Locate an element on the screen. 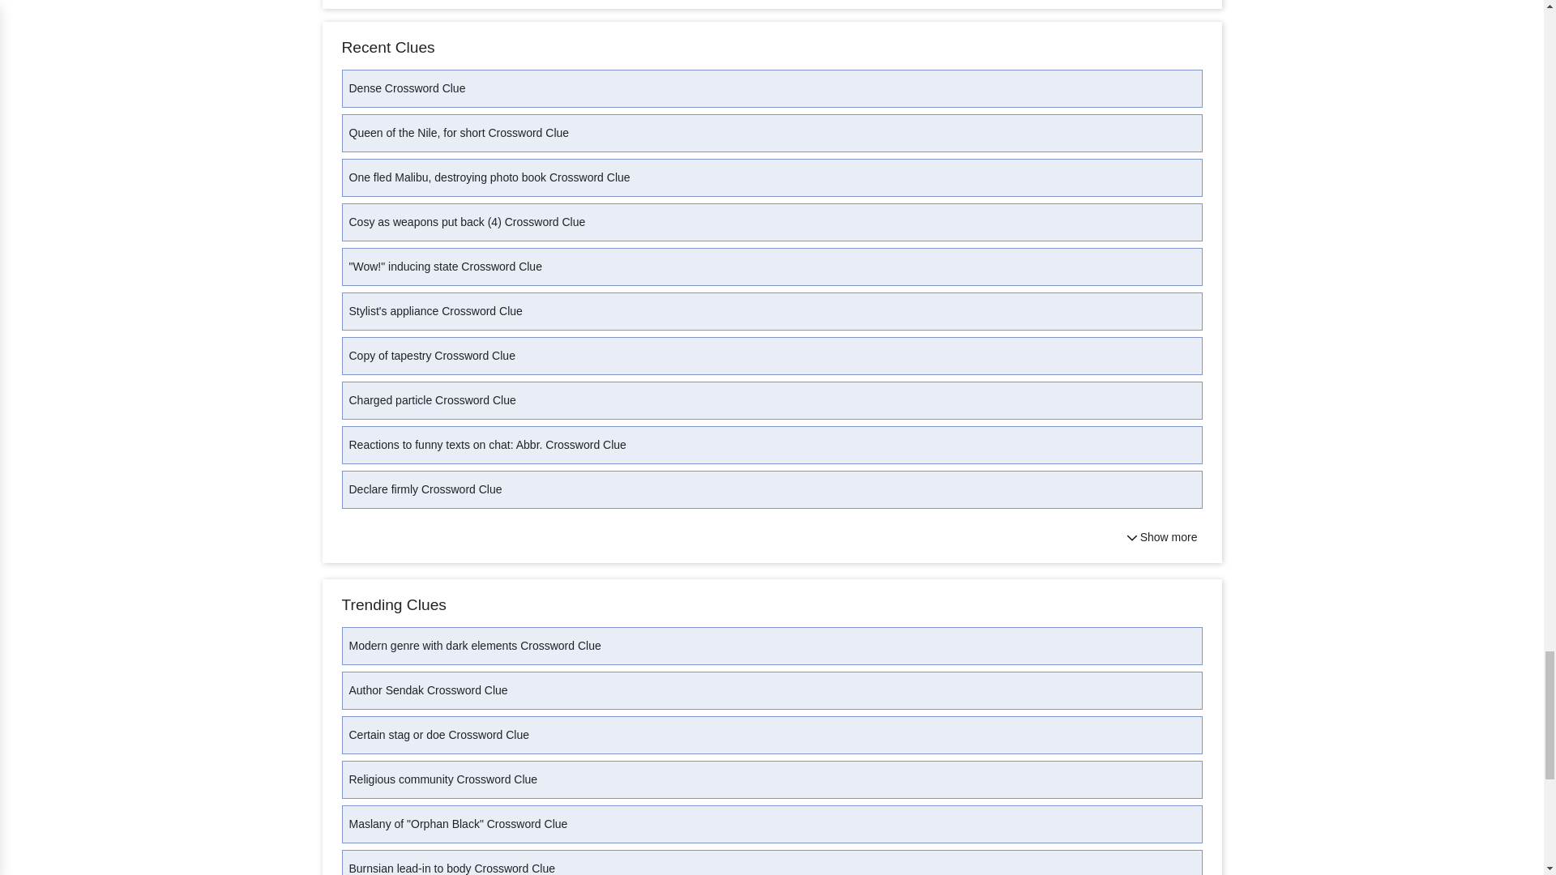 The width and height of the screenshot is (1556, 875). Charged particle Crossword Clue is located at coordinates (772, 400).